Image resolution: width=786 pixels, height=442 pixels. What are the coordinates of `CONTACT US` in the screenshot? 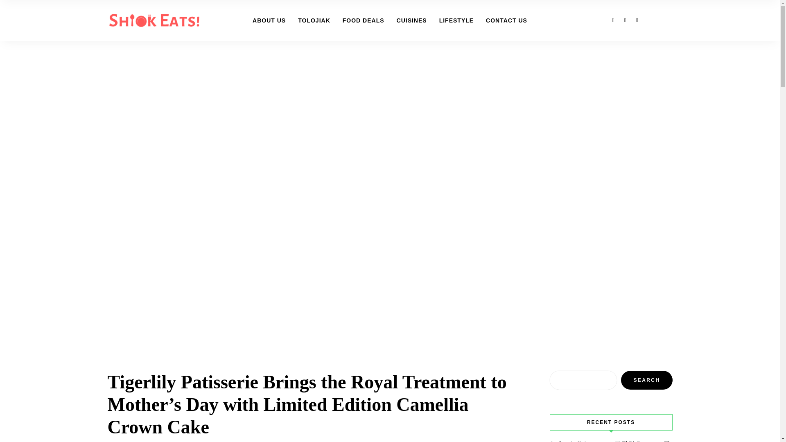 It's located at (506, 20).